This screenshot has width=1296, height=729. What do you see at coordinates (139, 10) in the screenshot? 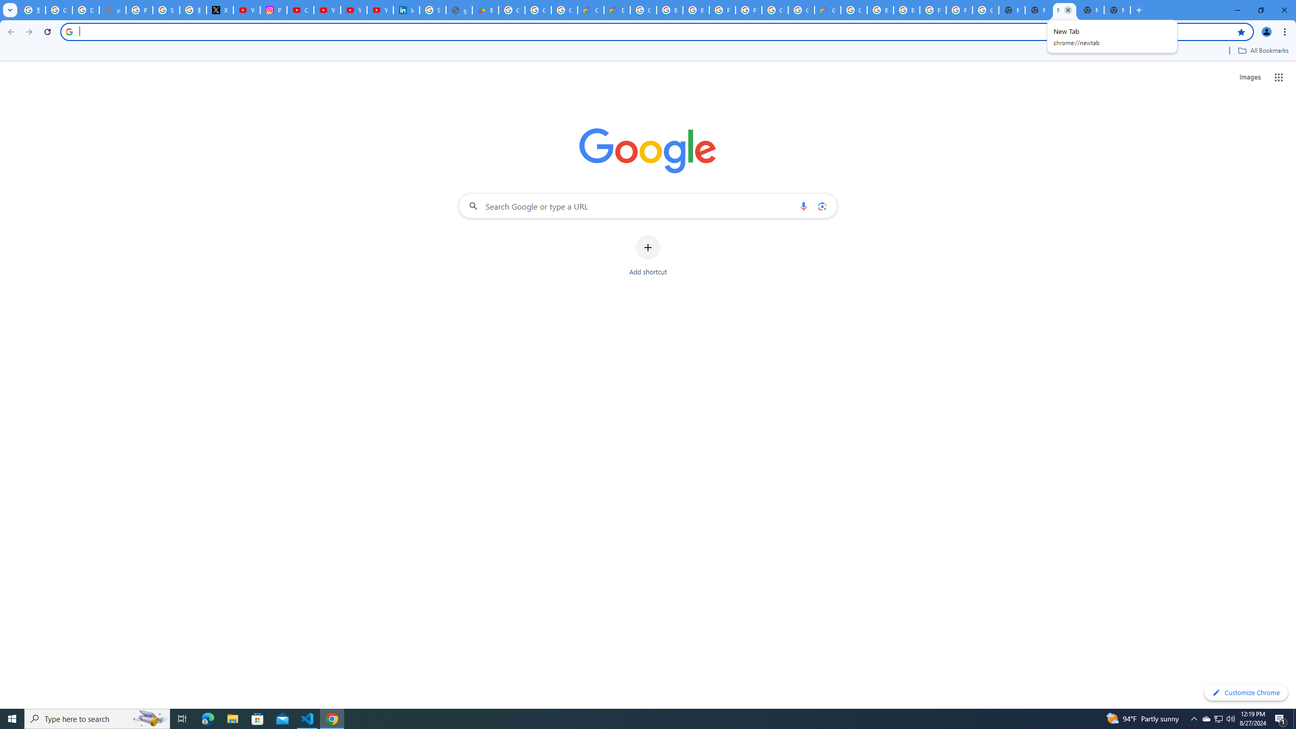
I see `Privacy Help Center - Policies Help` at bounding box center [139, 10].